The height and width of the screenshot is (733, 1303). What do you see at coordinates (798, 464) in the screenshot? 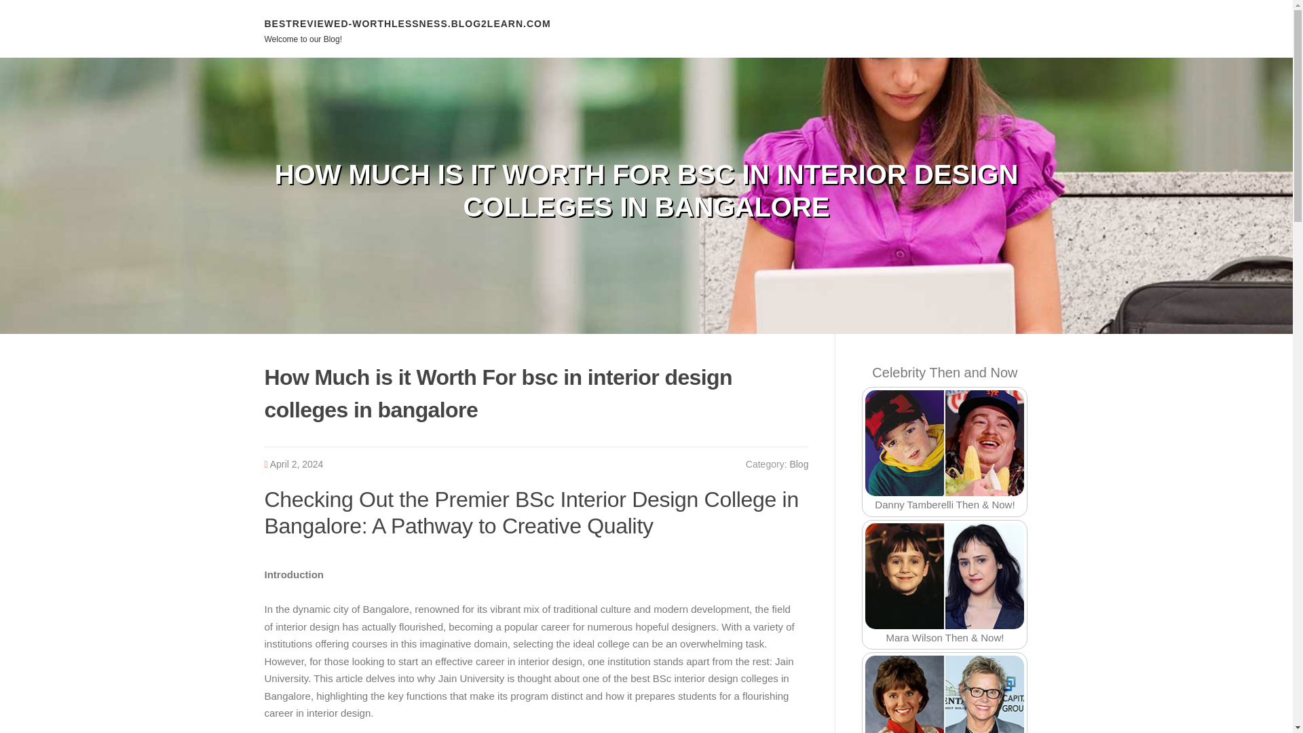
I see `Blog` at bounding box center [798, 464].